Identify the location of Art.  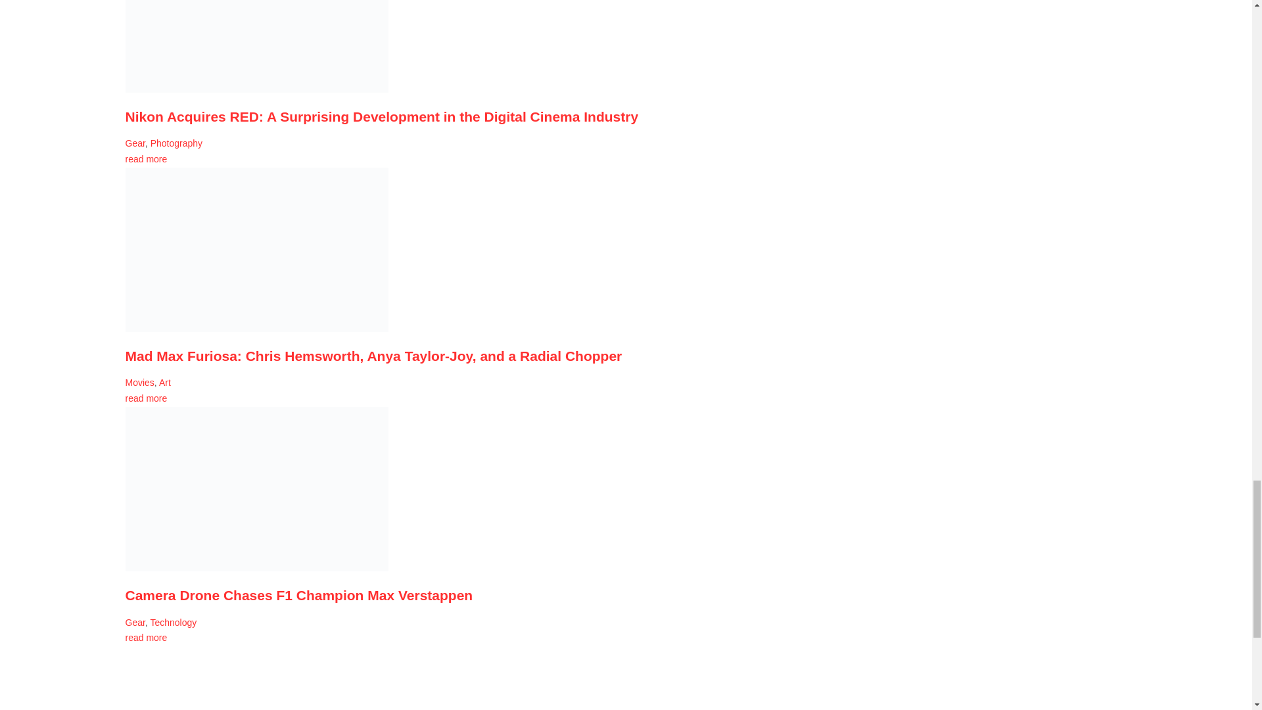
(164, 382).